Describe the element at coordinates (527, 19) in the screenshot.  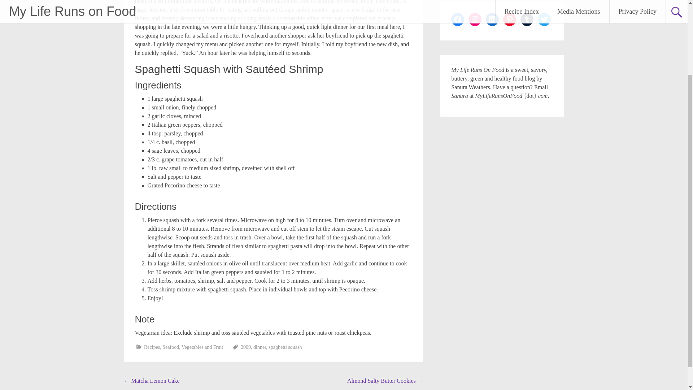
I see `Tumblr` at that location.